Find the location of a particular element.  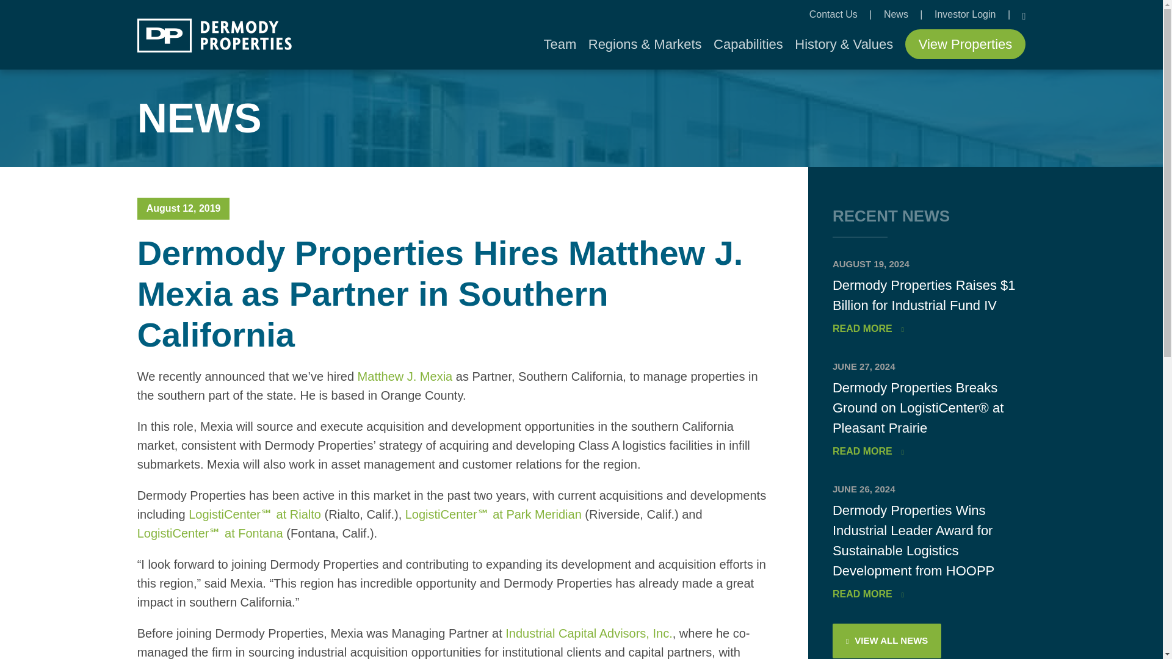

View Properties is located at coordinates (966, 44).